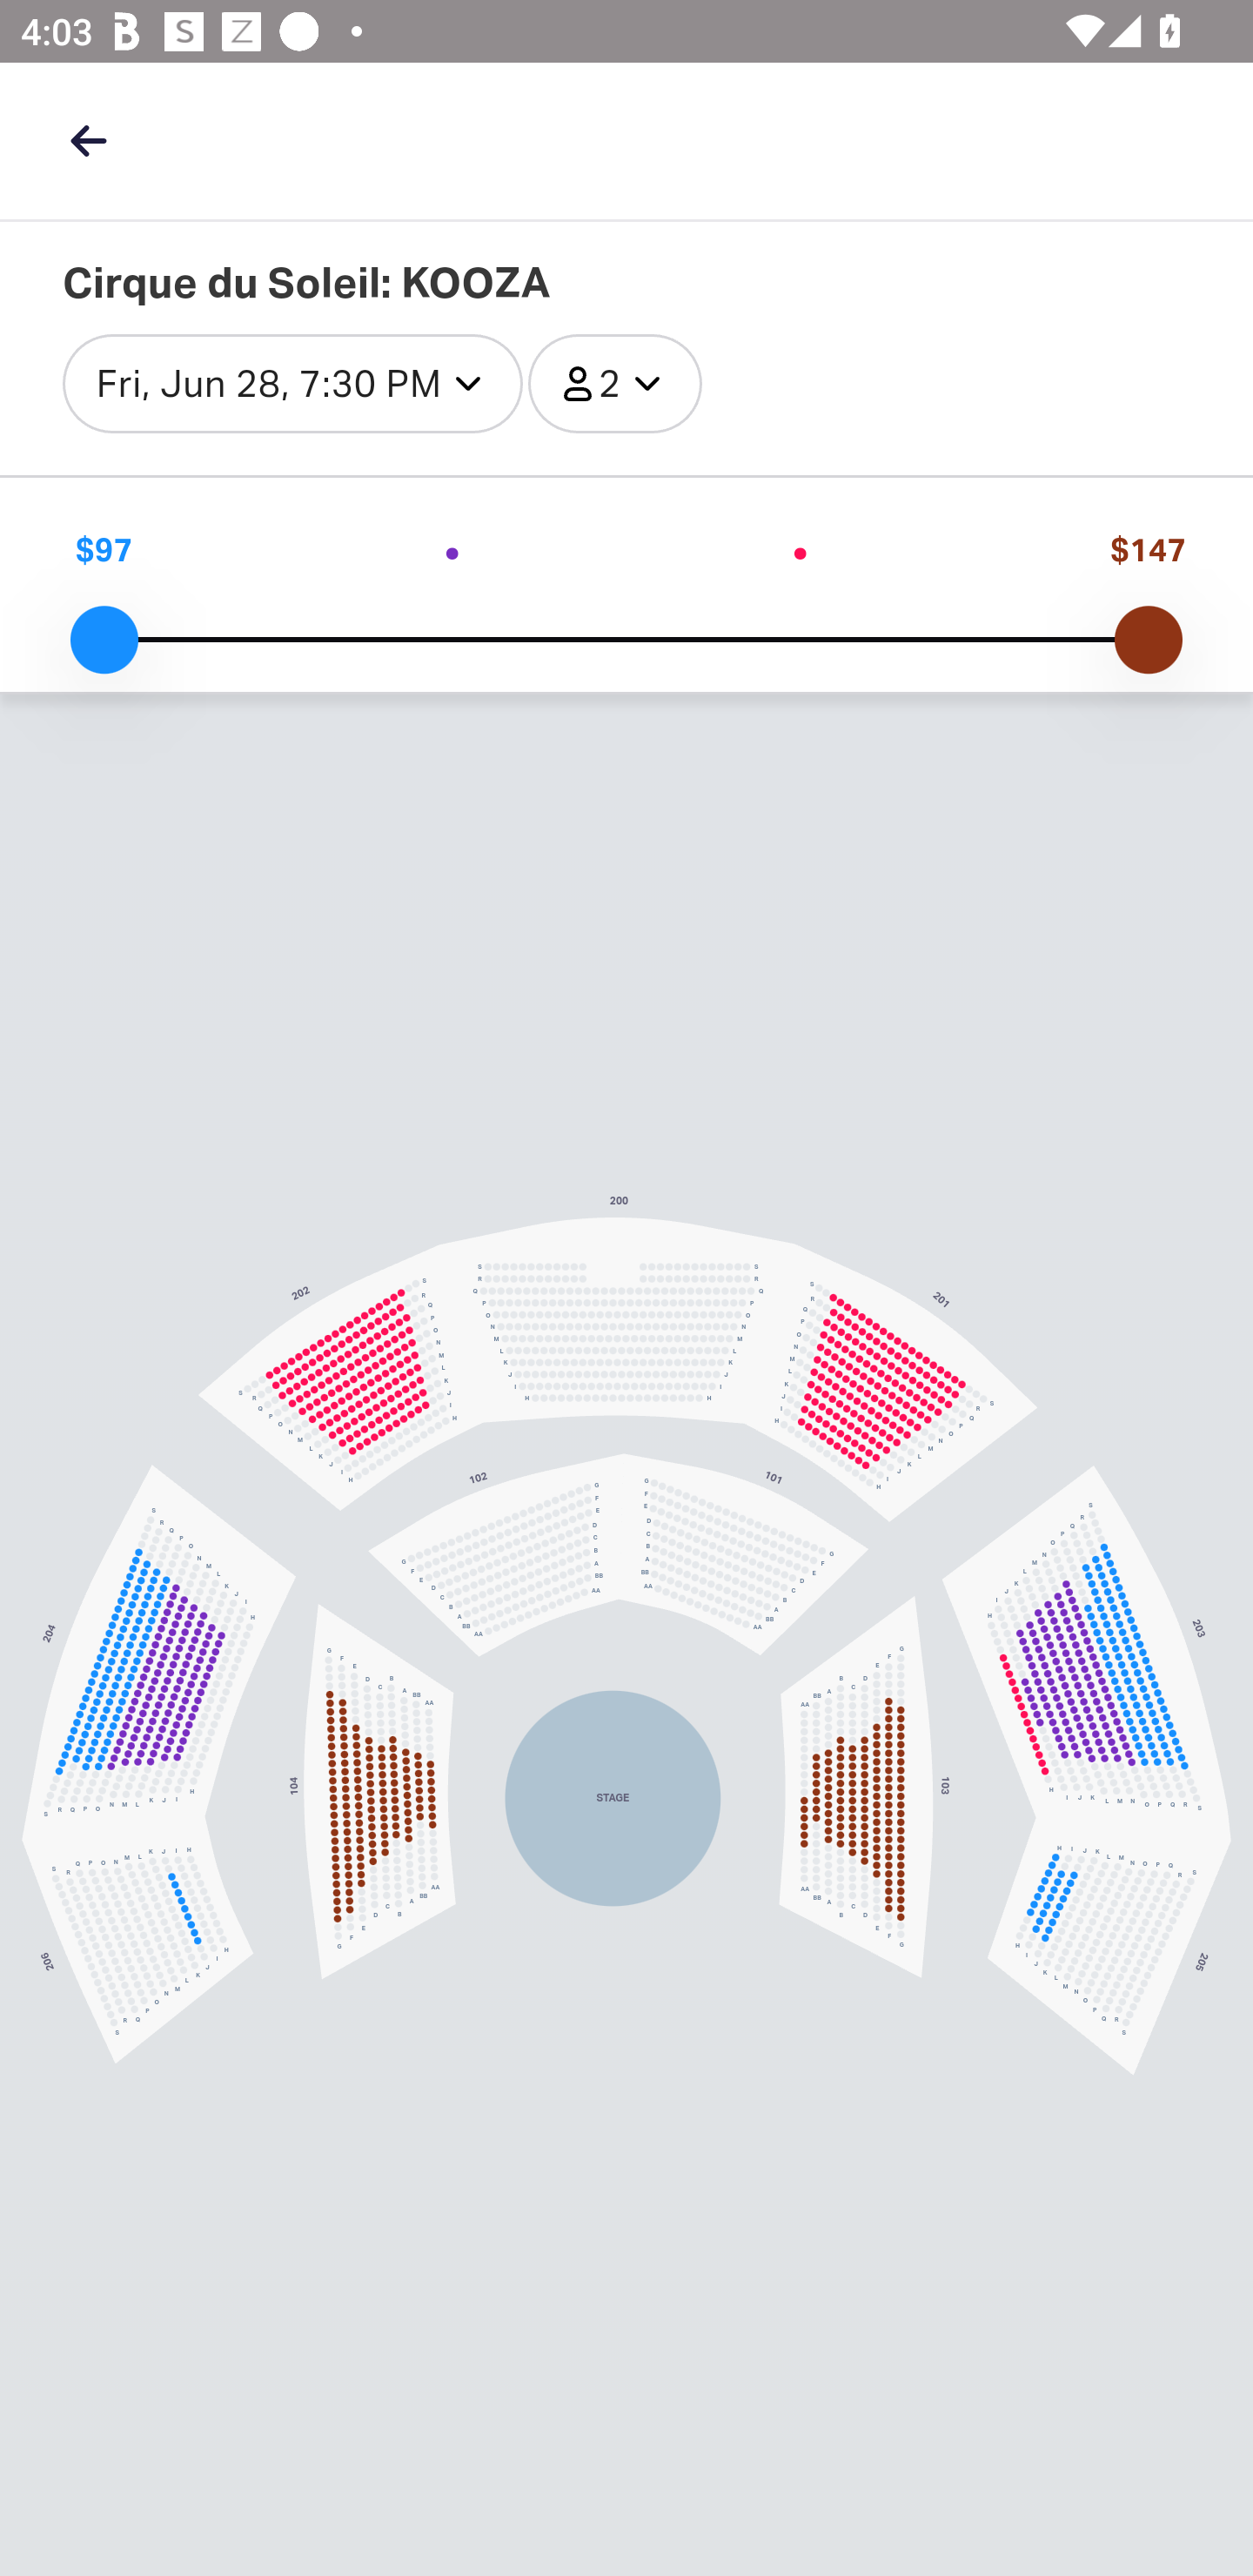 This screenshot has height=2576, width=1253. I want to click on Fri, Jun 28, 7:30 PM, so click(294, 382).